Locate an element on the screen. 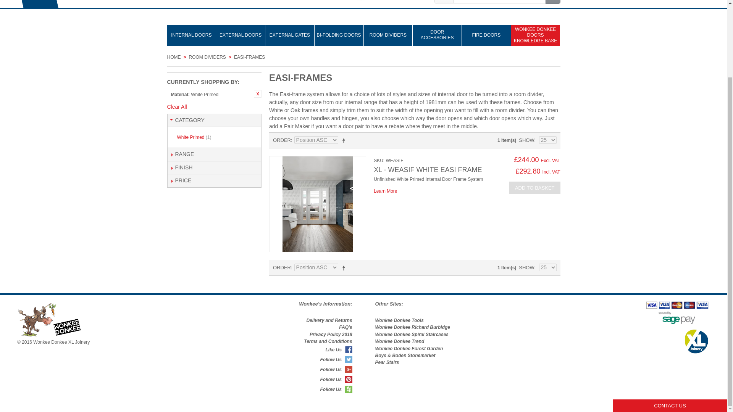 This screenshot has width=733, height=412. Results per page is located at coordinates (547, 140).